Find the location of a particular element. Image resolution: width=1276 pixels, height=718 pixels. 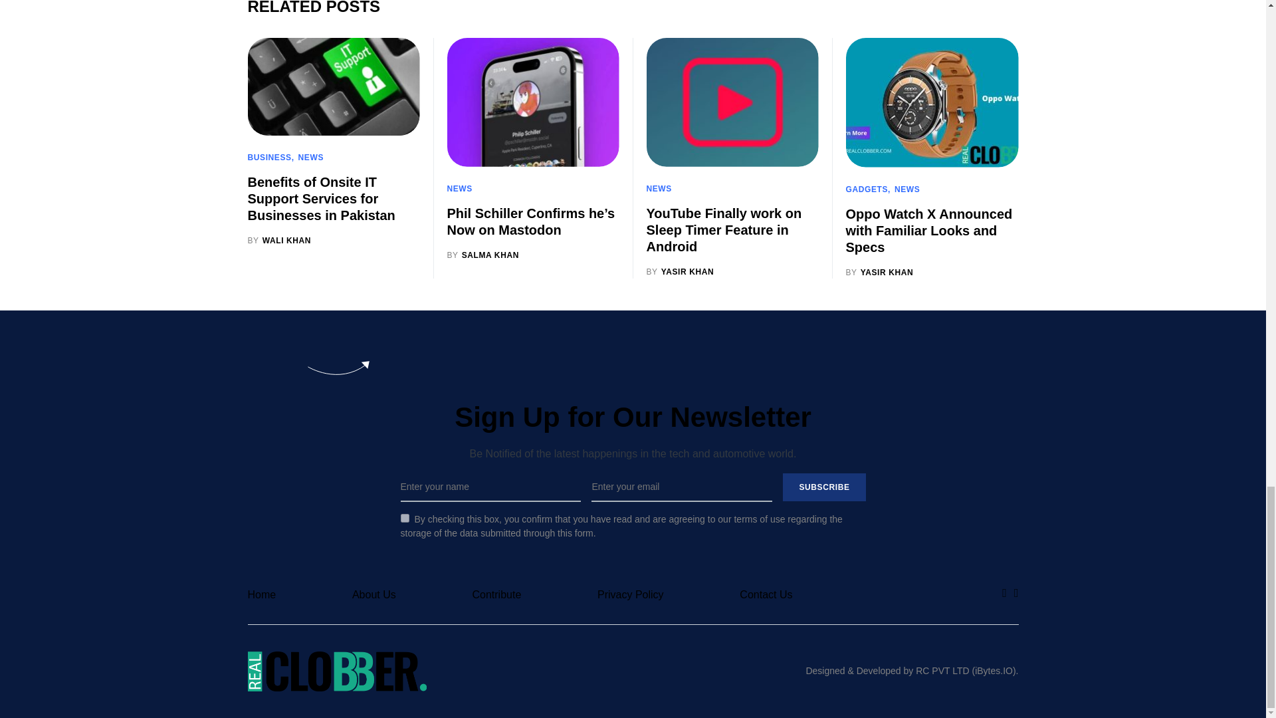

View all posts by Wali Khan is located at coordinates (279, 241).